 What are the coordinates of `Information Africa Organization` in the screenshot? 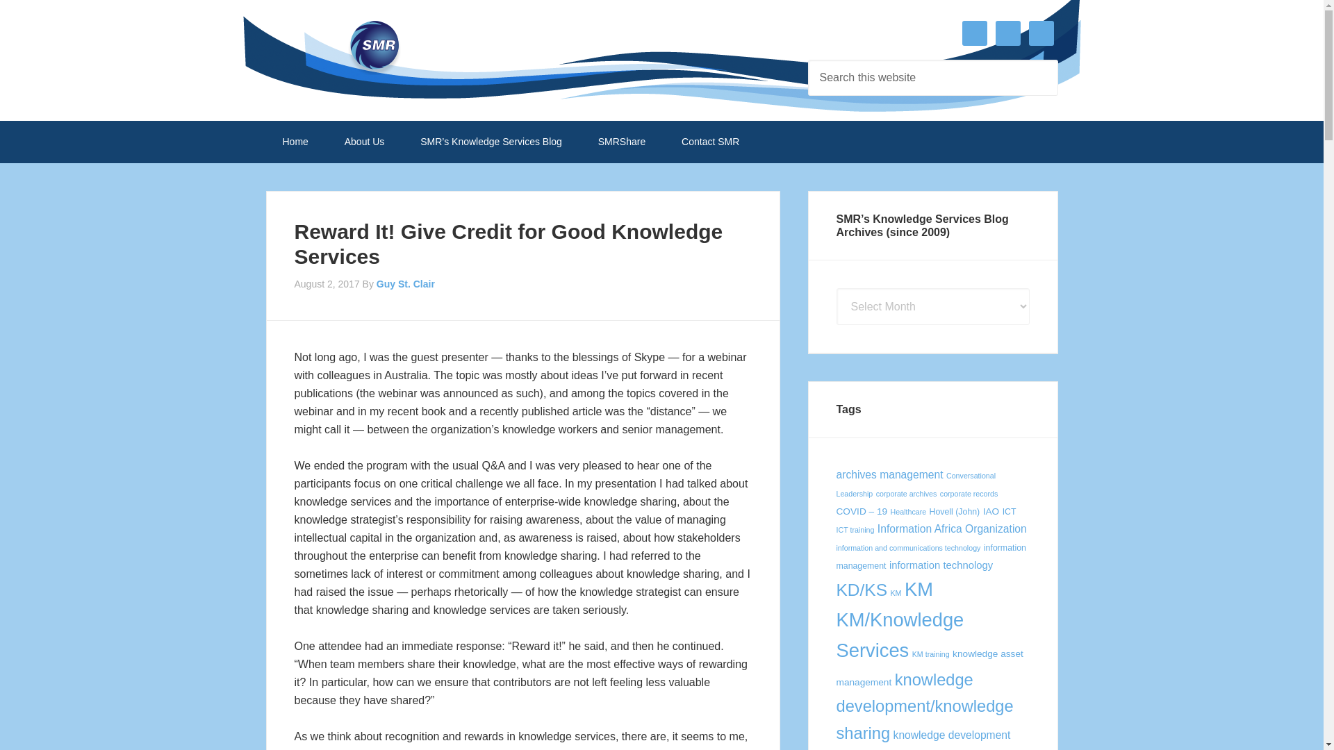 It's located at (952, 528).